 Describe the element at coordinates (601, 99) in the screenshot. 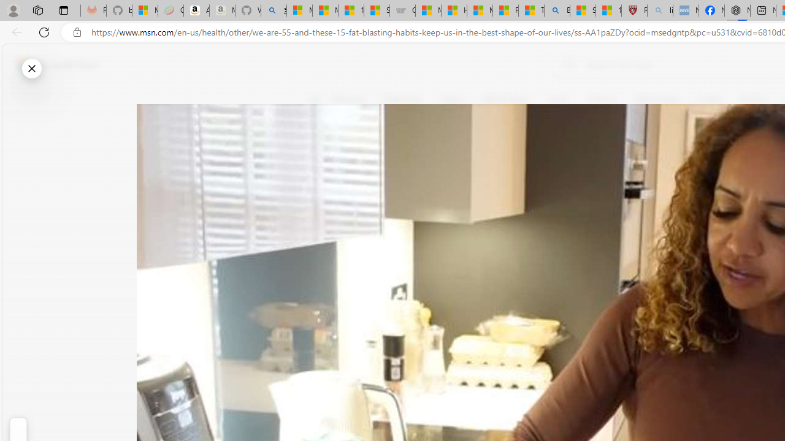

I see `Science` at that location.